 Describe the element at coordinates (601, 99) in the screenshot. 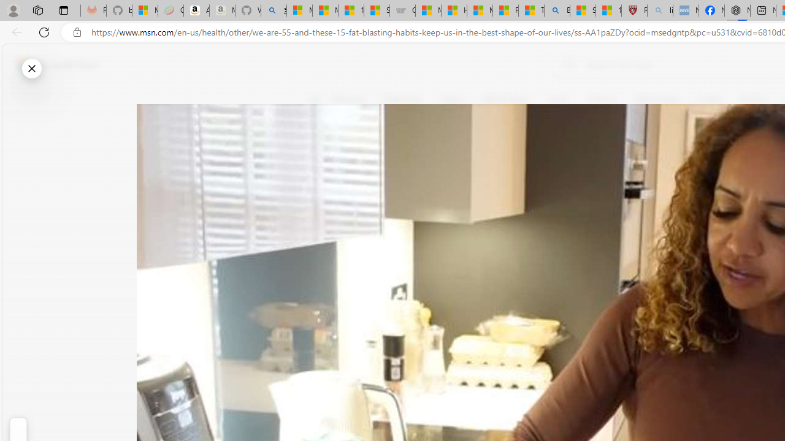

I see `Science` at that location.